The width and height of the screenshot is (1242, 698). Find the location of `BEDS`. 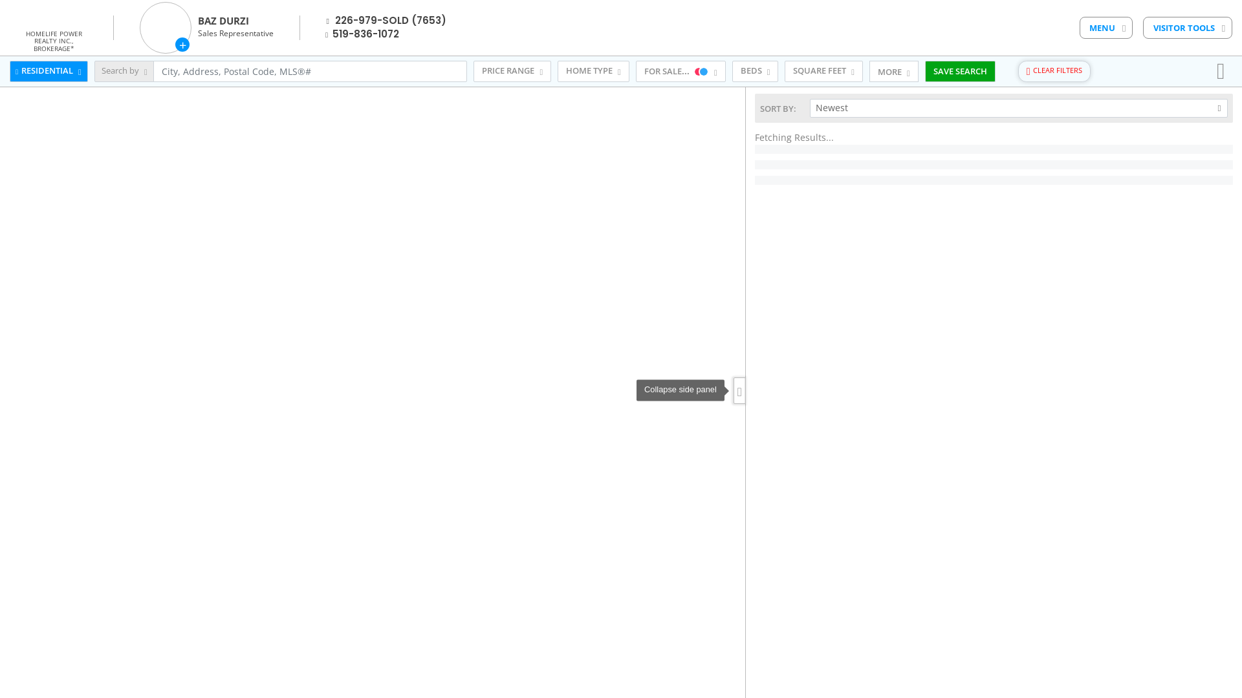

BEDS is located at coordinates (756, 72).